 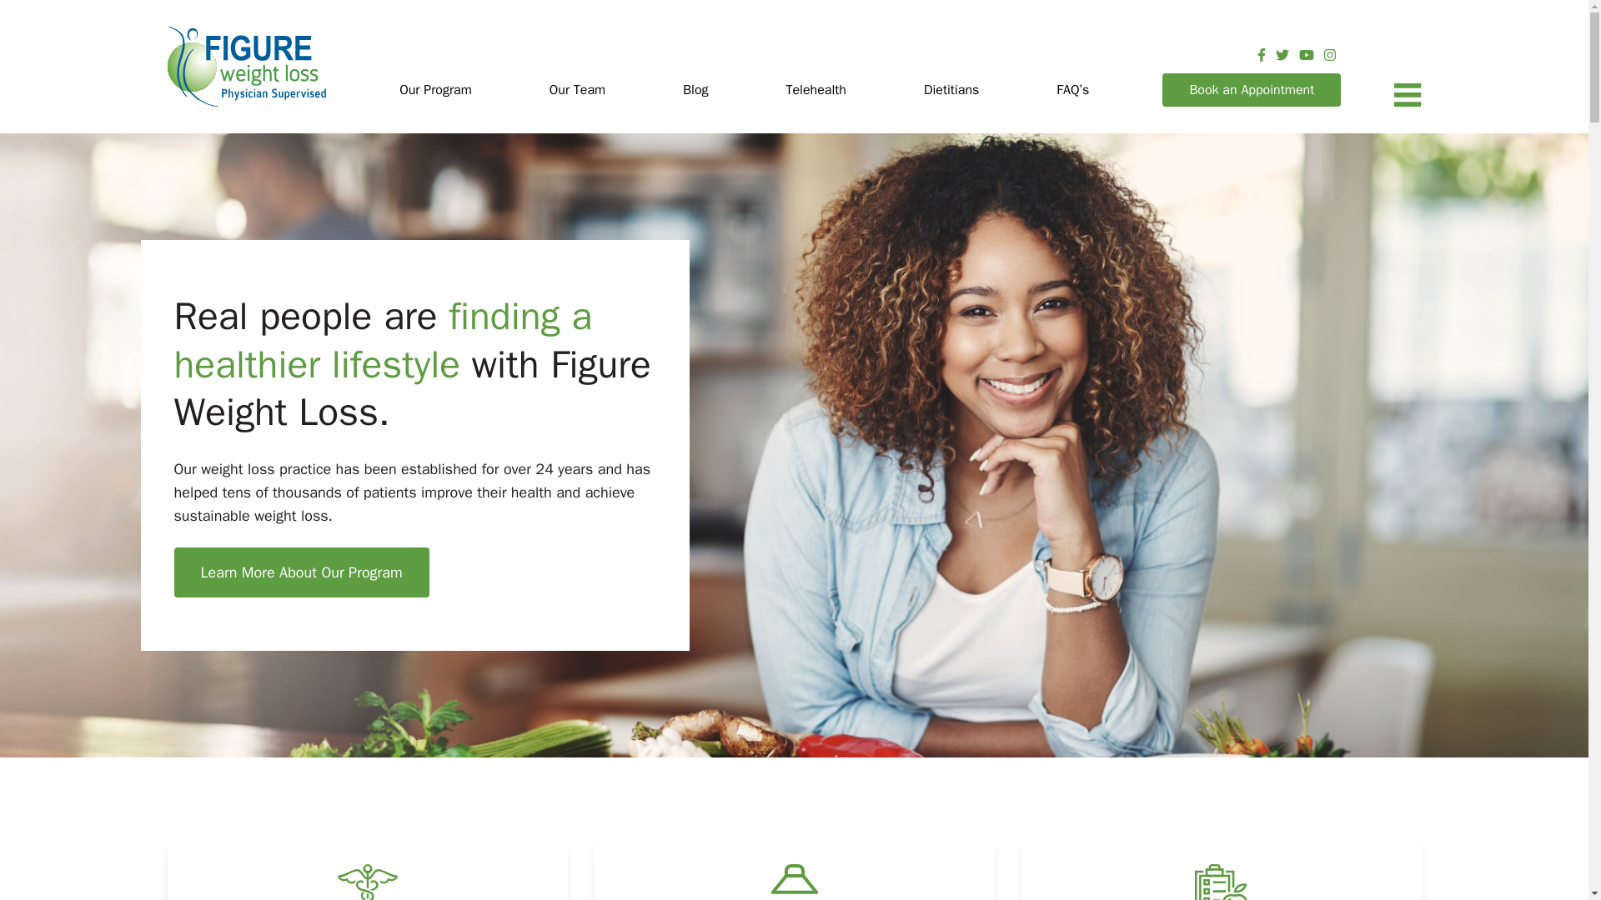 What do you see at coordinates (695, 90) in the screenshot?
I see `Blog` at bounding box center [695, 90].